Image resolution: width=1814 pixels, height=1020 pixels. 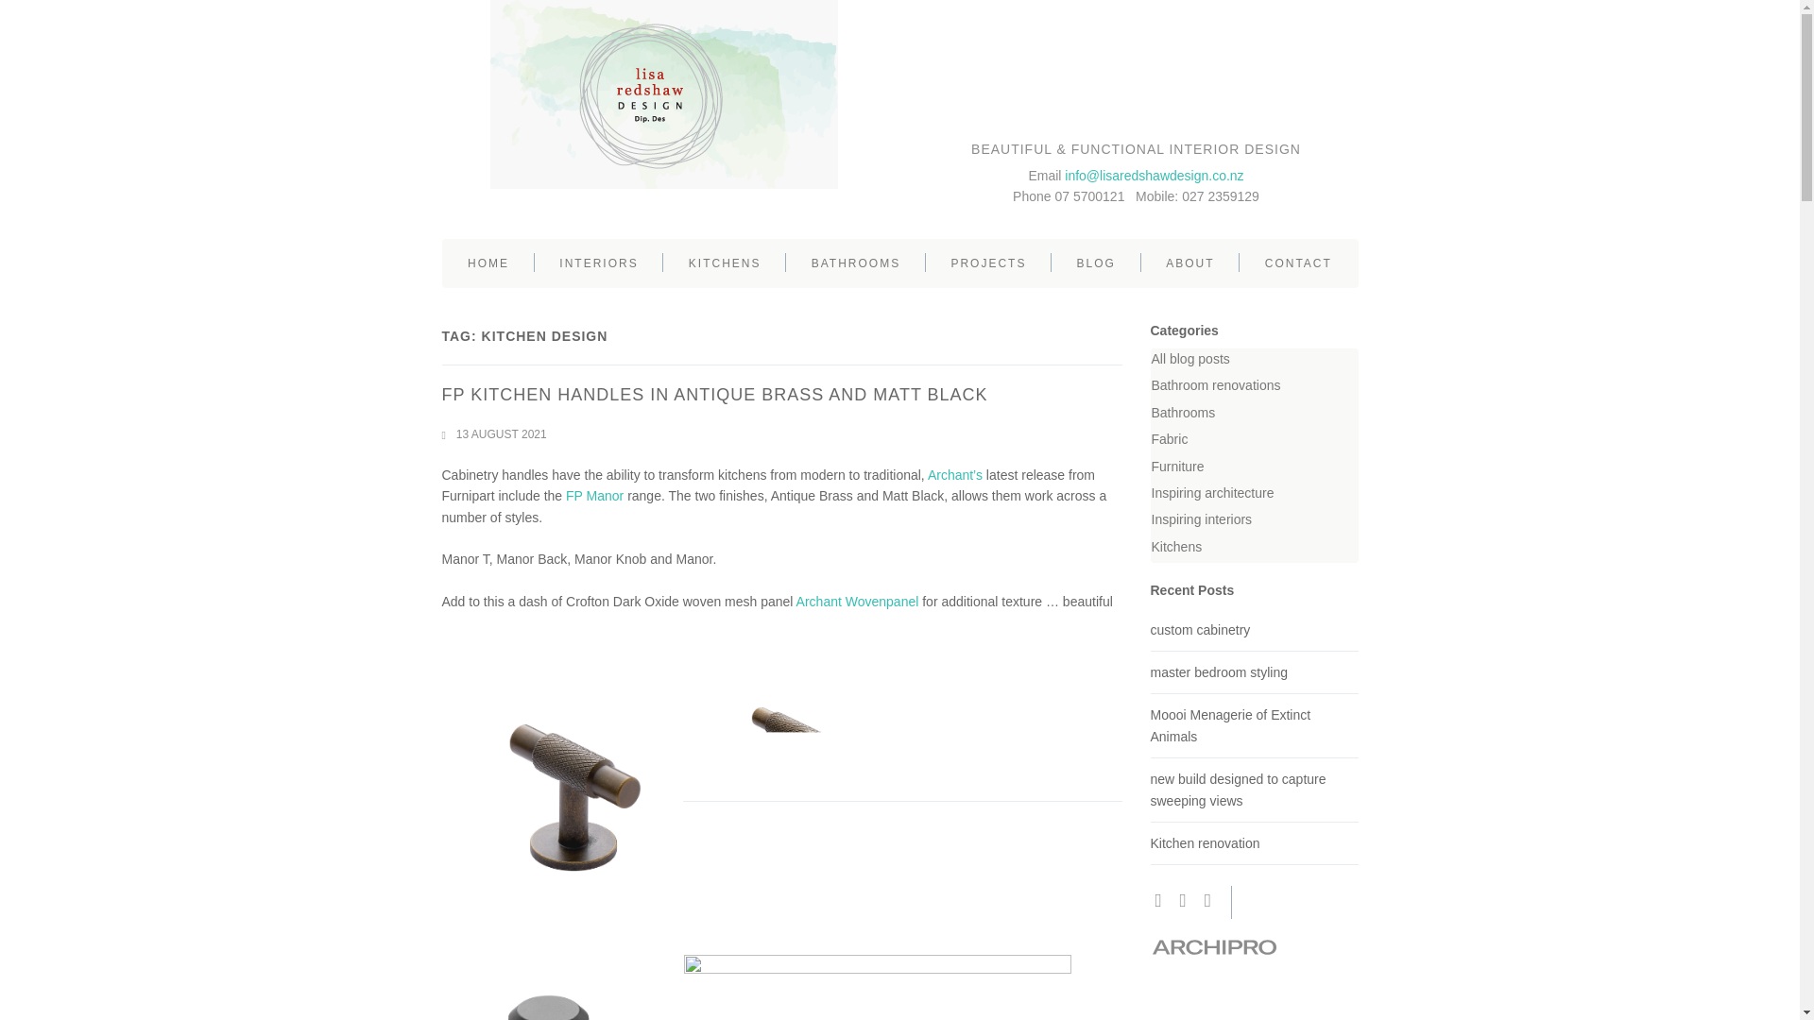 What do you see at coordinates (1190, 263) in the screenshot?
I see `ABOUT` at bounding box center [1190, 263].